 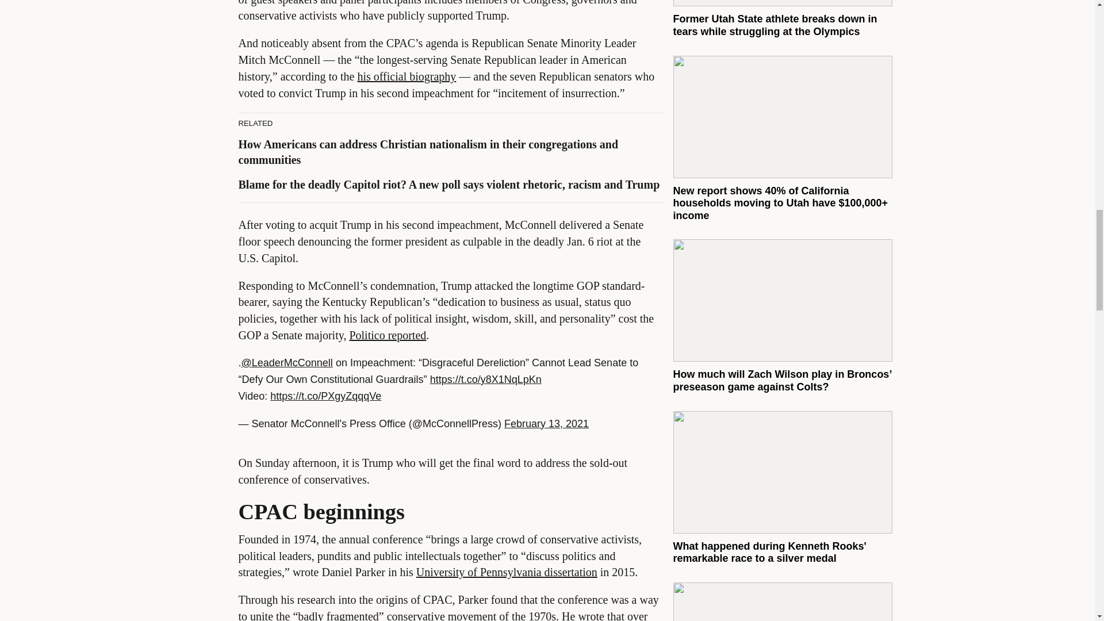 I want to click on his official biography, so click(x=406, y=76).